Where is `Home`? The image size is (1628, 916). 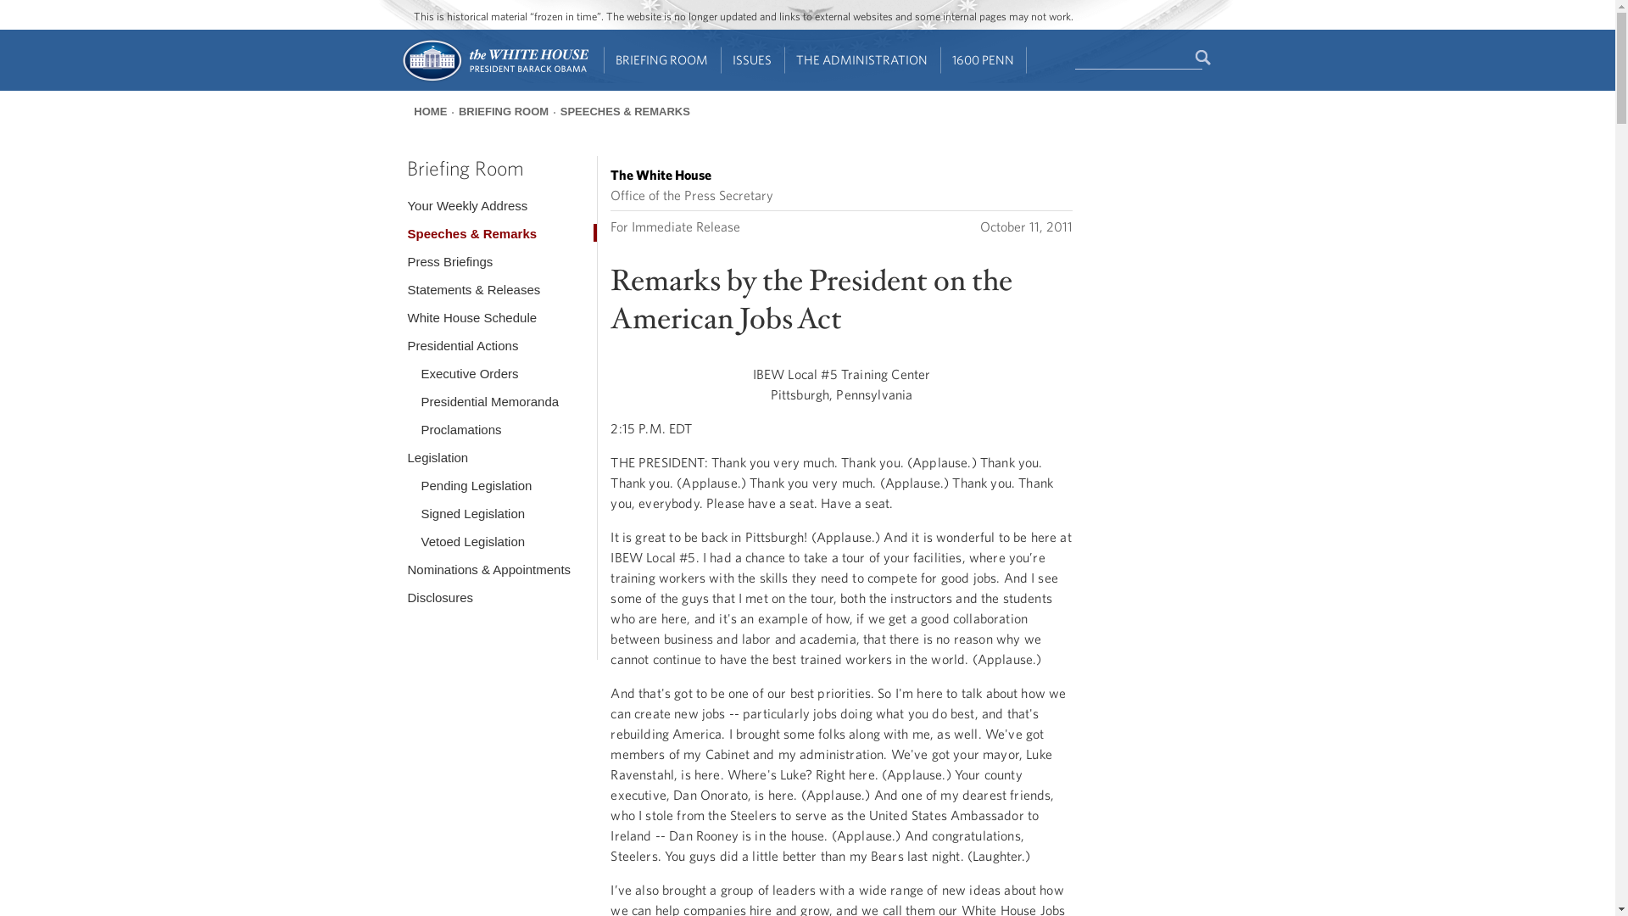
Home is located at coordinates (493, 80).